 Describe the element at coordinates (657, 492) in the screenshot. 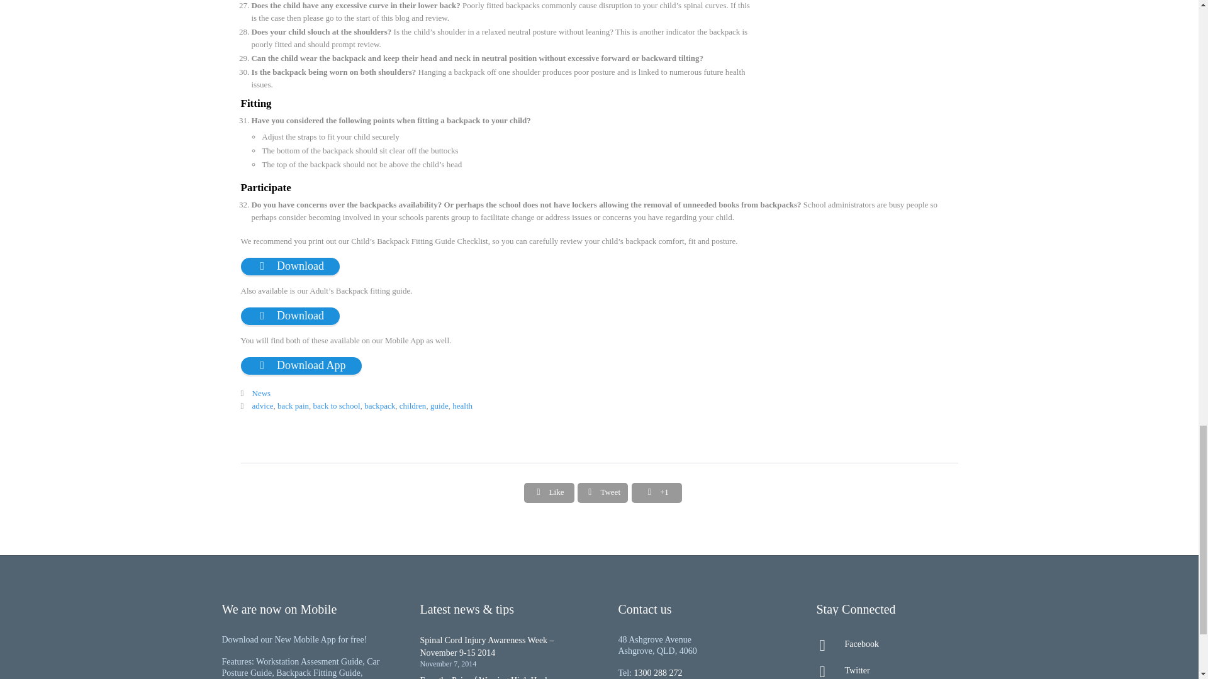

I see `Share on Google Plus` at that location.